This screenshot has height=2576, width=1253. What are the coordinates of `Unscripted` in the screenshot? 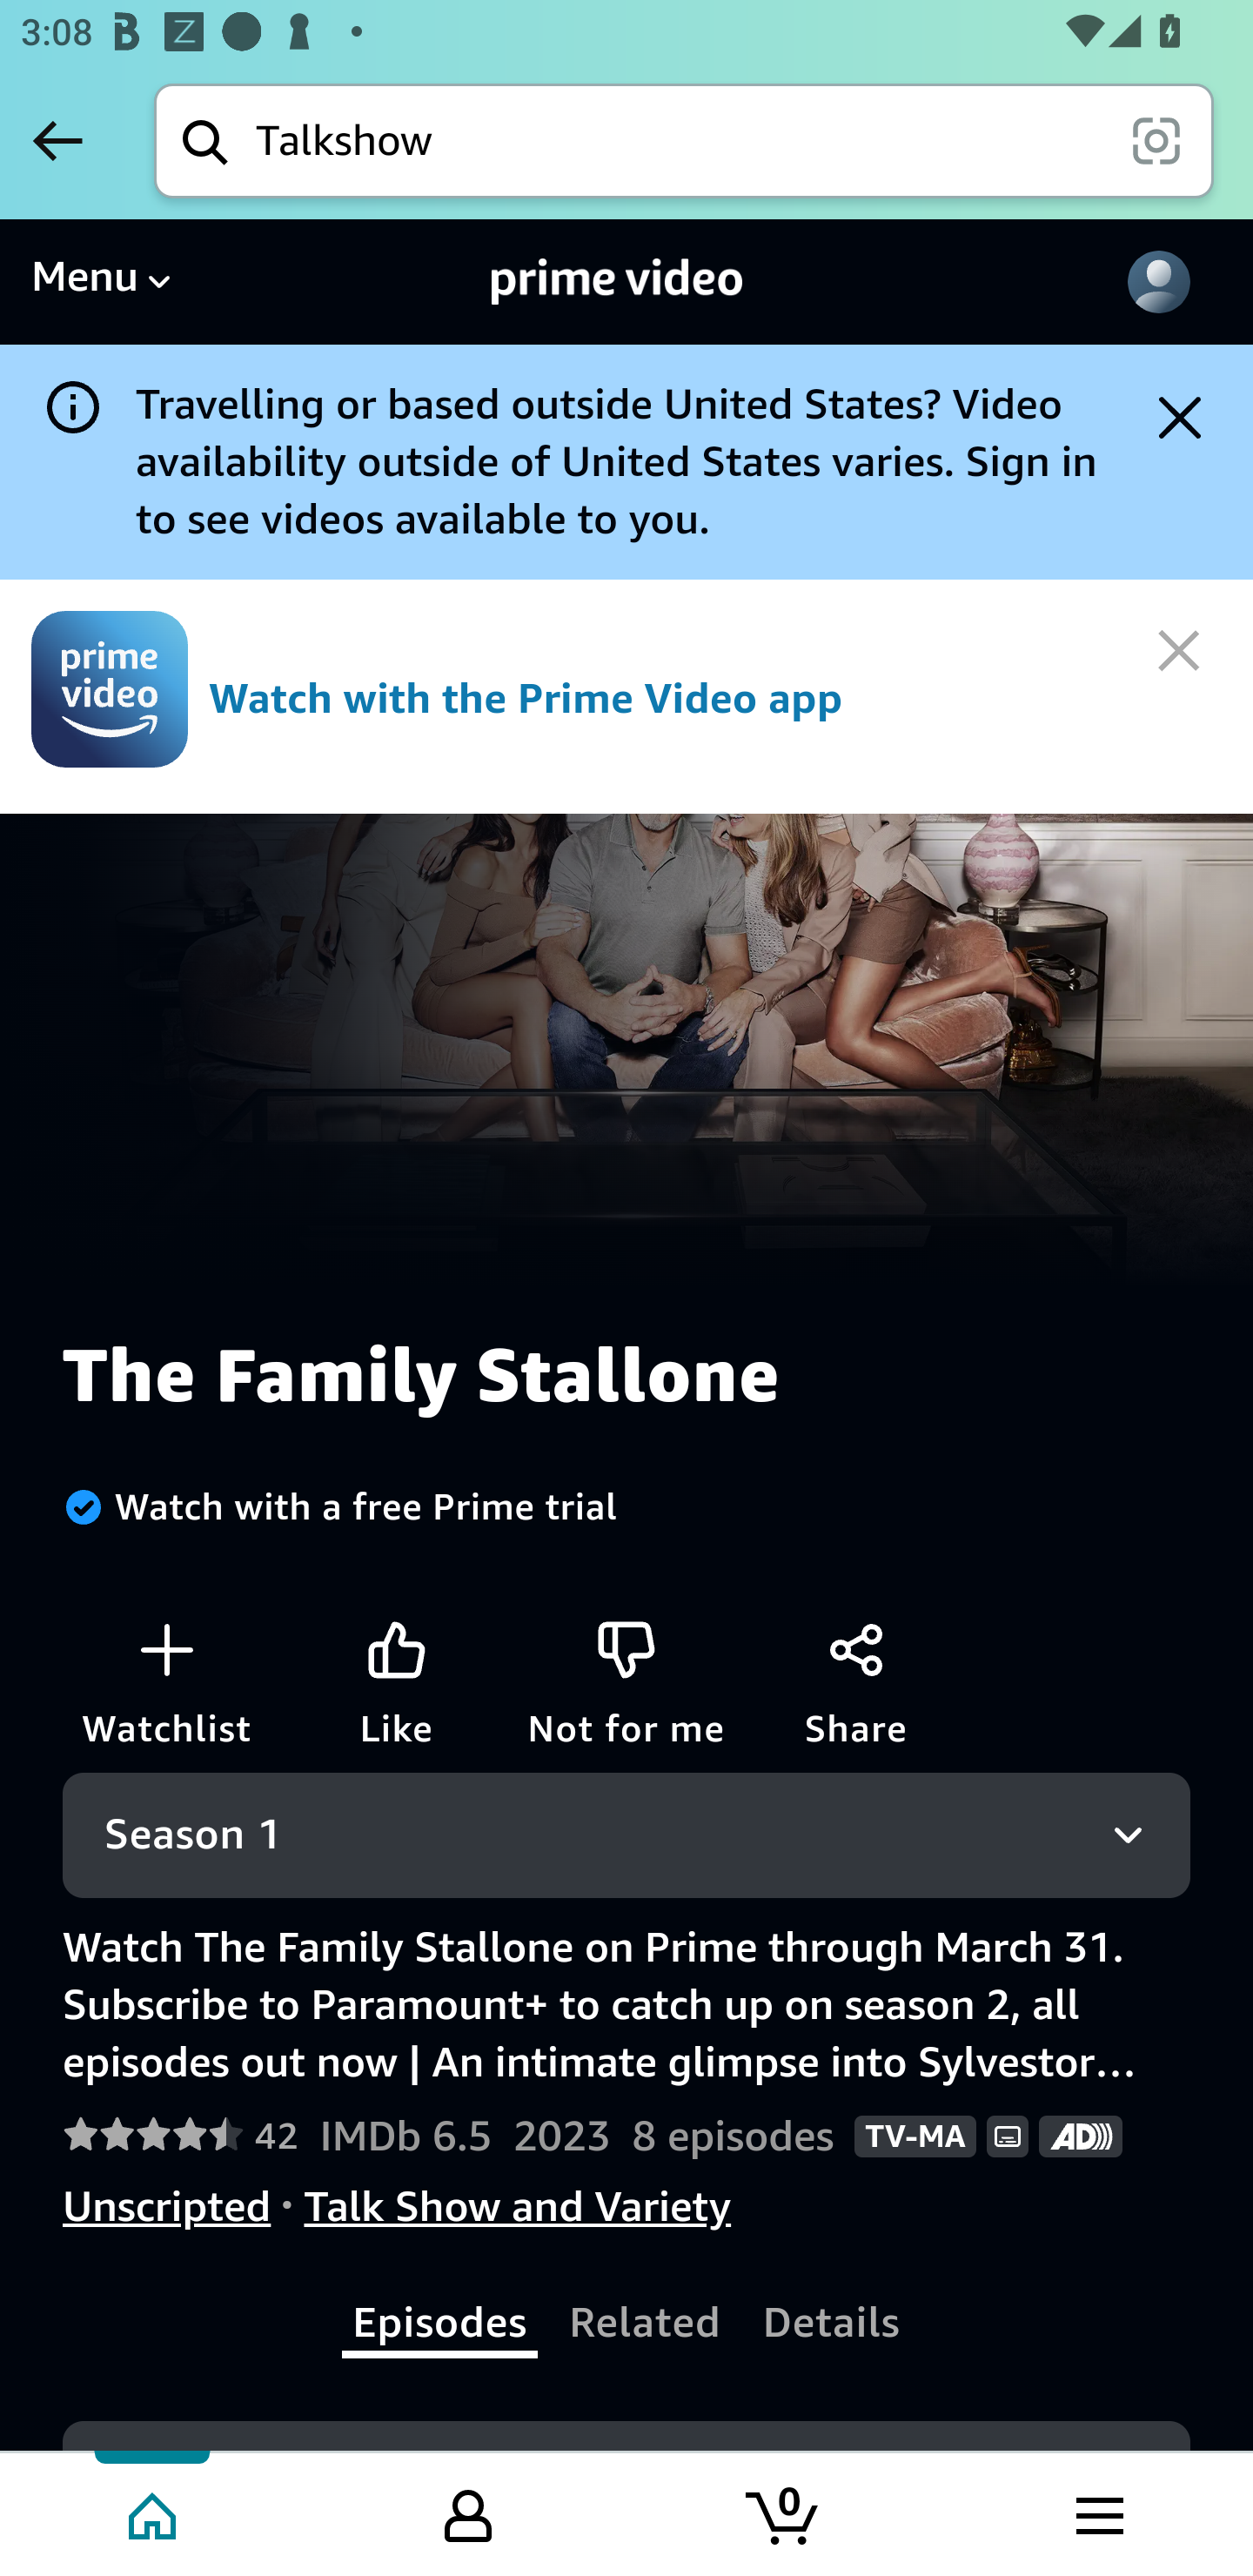 It's located at (167, 2207).